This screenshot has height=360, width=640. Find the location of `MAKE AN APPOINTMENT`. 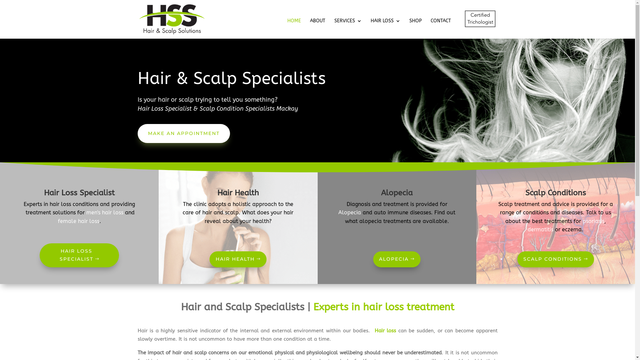

MAKE AN APPOINTMENT is located at coordinates (183, 134).